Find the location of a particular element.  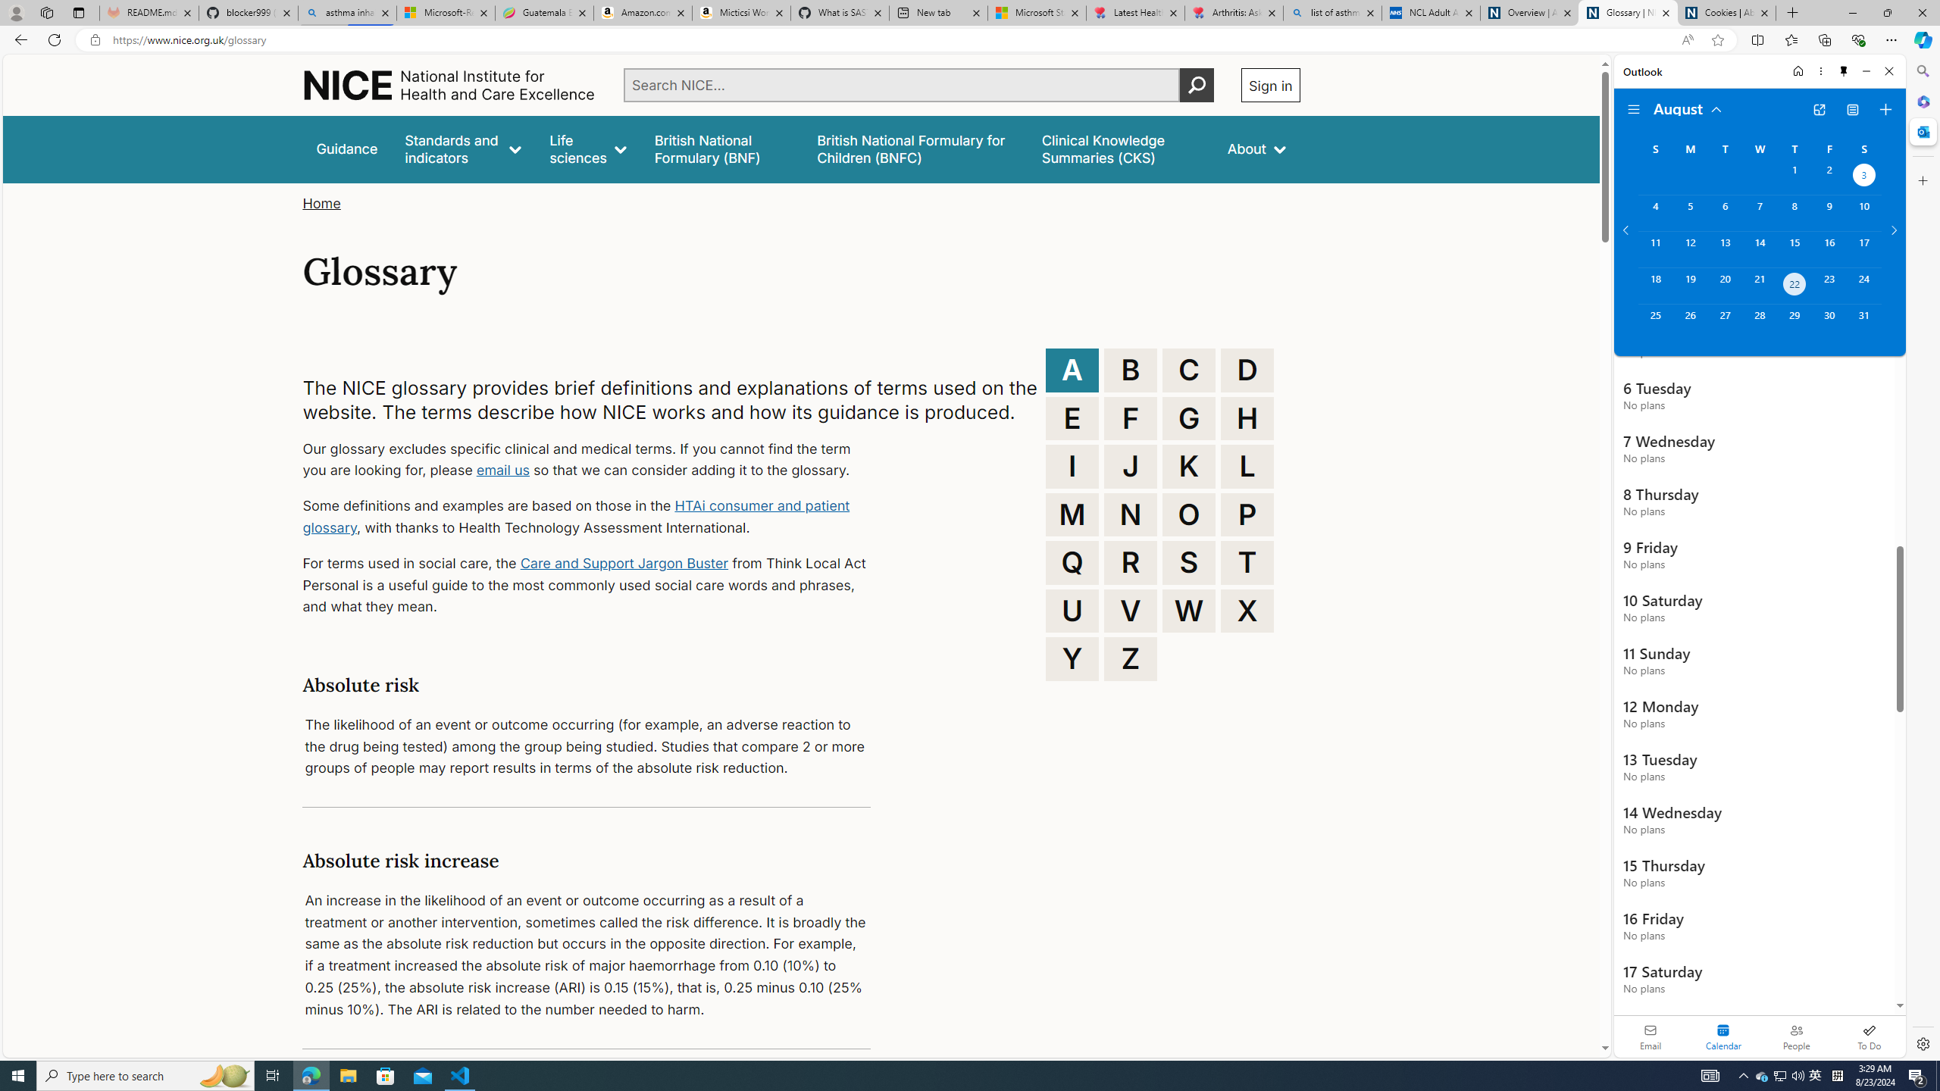

C is located at coordinates (1189, 370).